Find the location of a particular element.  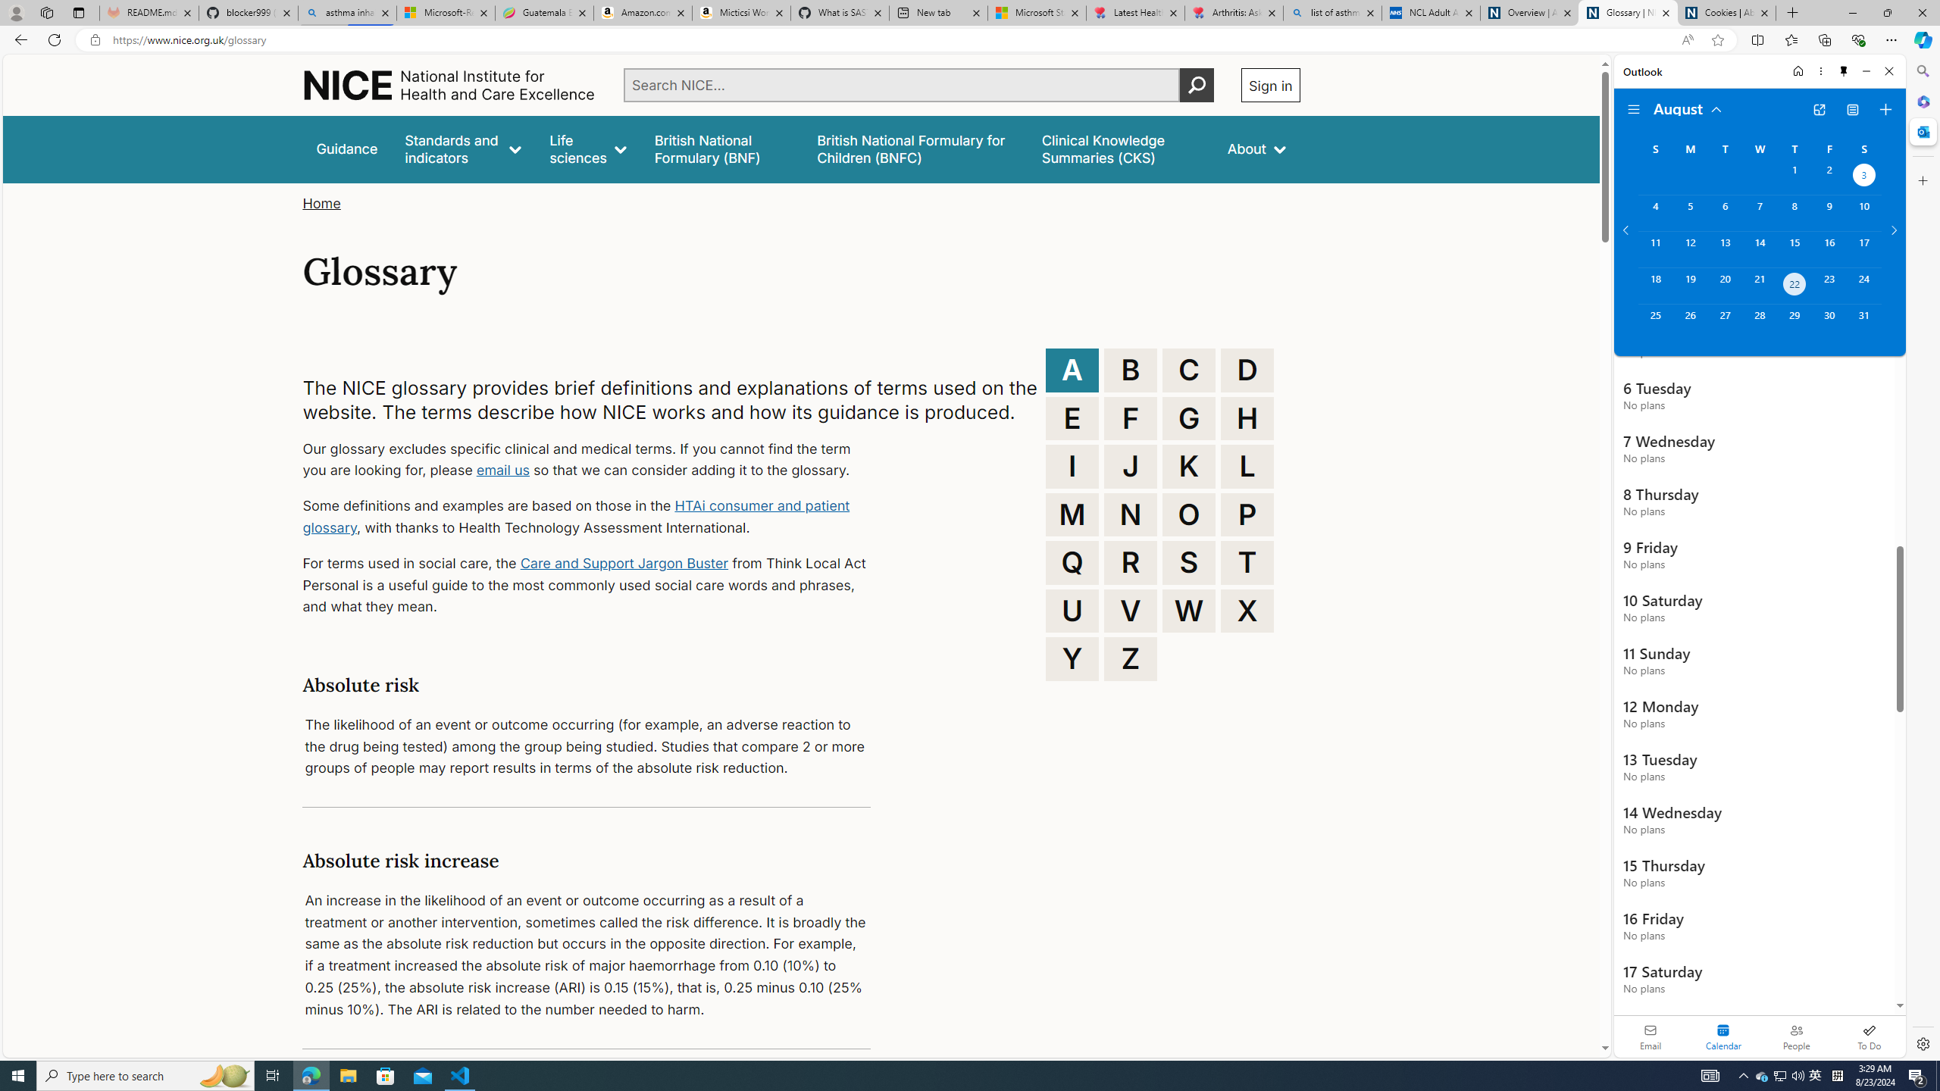

C is located at coordinates (1189, 370).